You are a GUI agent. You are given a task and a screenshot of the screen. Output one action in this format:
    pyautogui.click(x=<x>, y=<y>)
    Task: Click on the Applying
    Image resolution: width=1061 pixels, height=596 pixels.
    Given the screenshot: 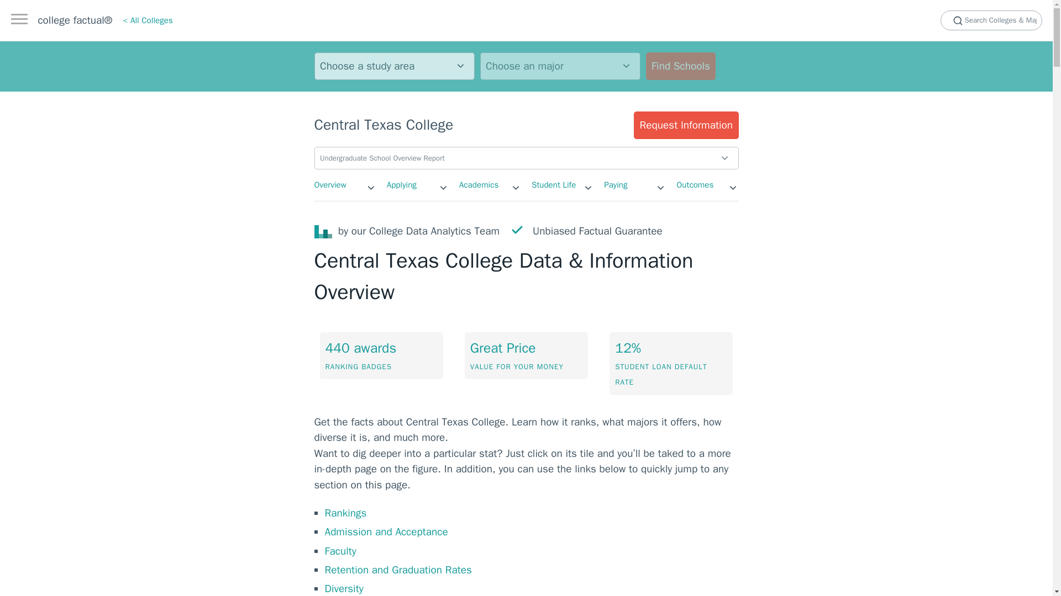 What is the action you would take?
    pyautogui.click(x=402, y=184)
    